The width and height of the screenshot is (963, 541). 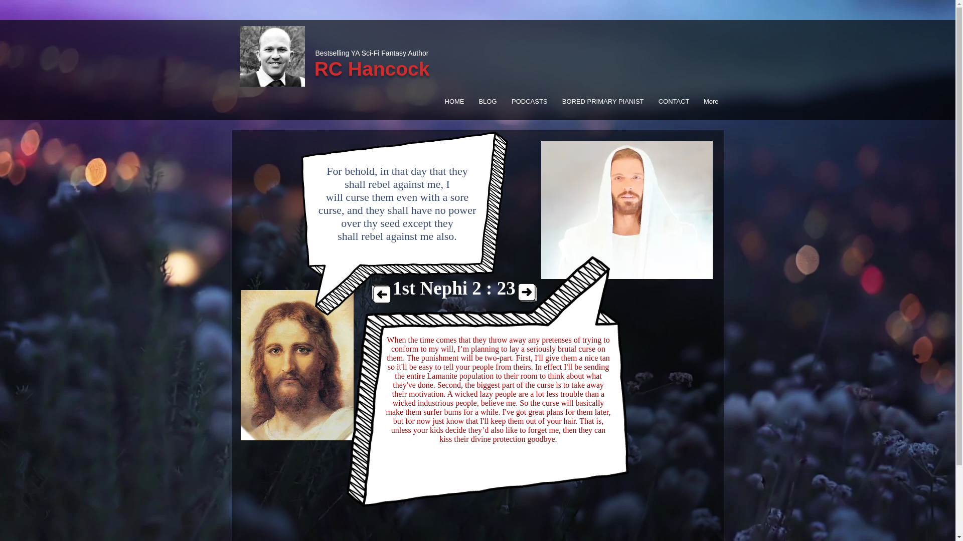 What do you see at coordinates (672, 101) in the screenshot?
I see `CONTACT` at bounding box center [672, 101].